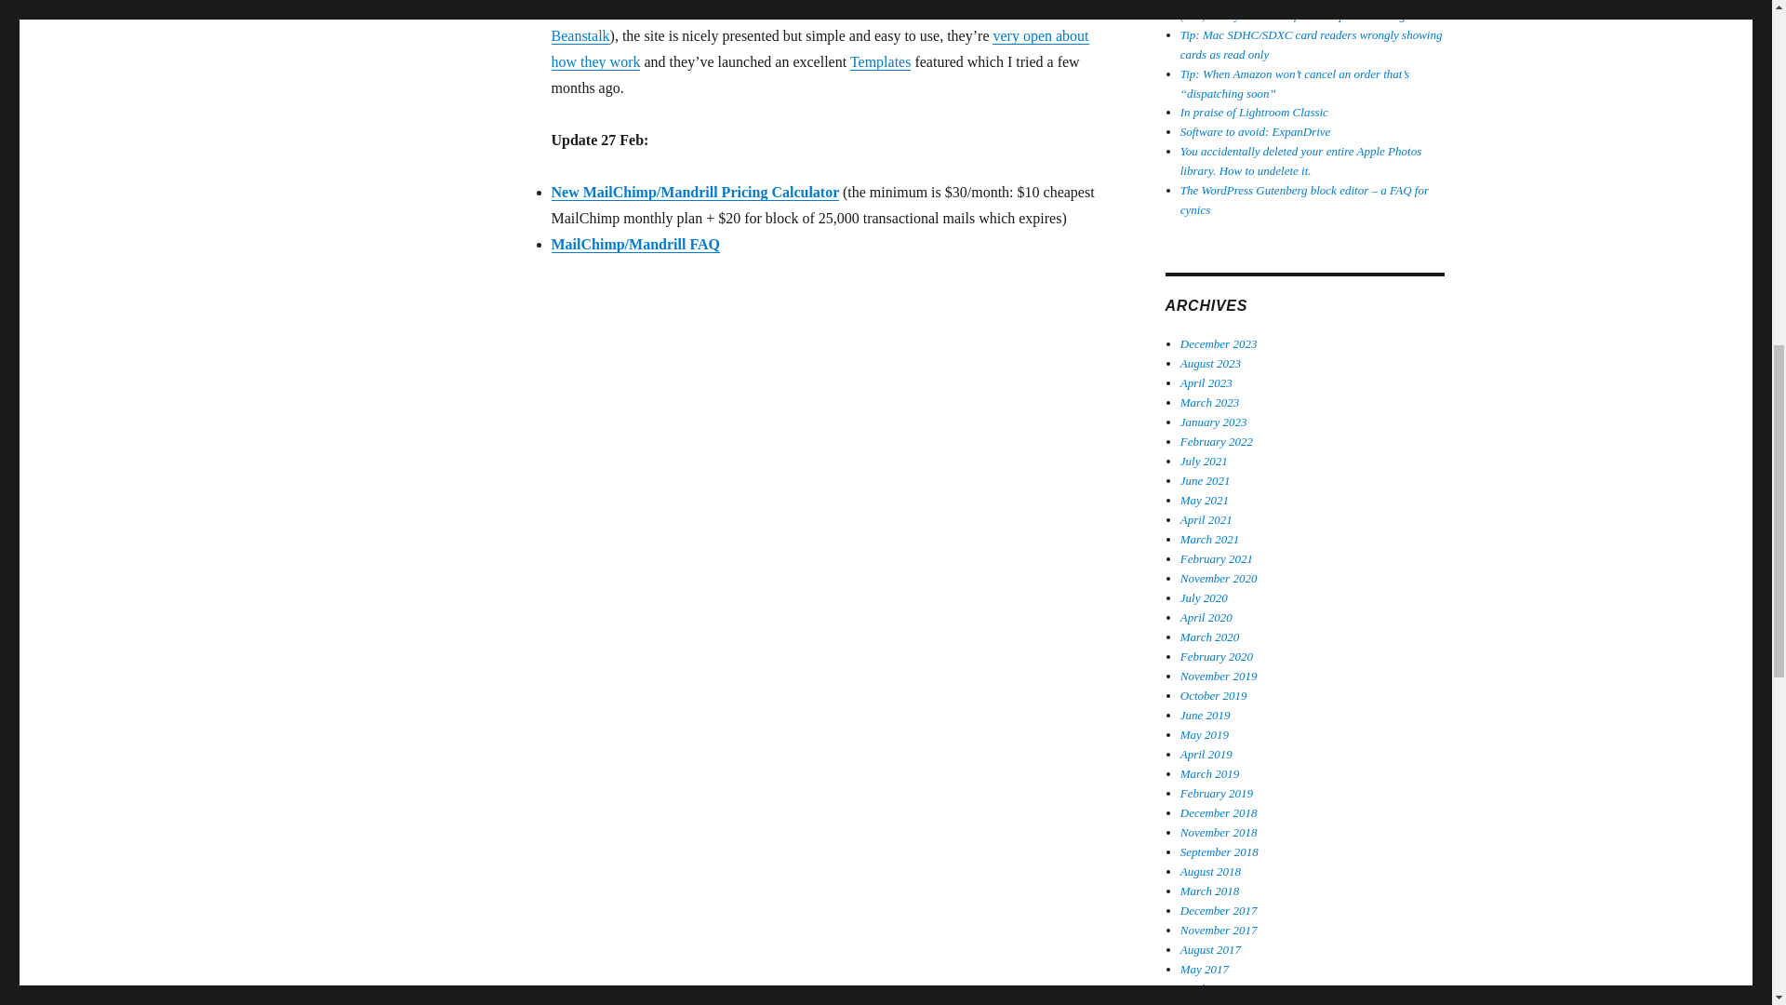 This screenshot has width=1786, height=1005. Describe the element at coordinates (579, 35) in the screenshot. I see `Beanstalk` at that location.